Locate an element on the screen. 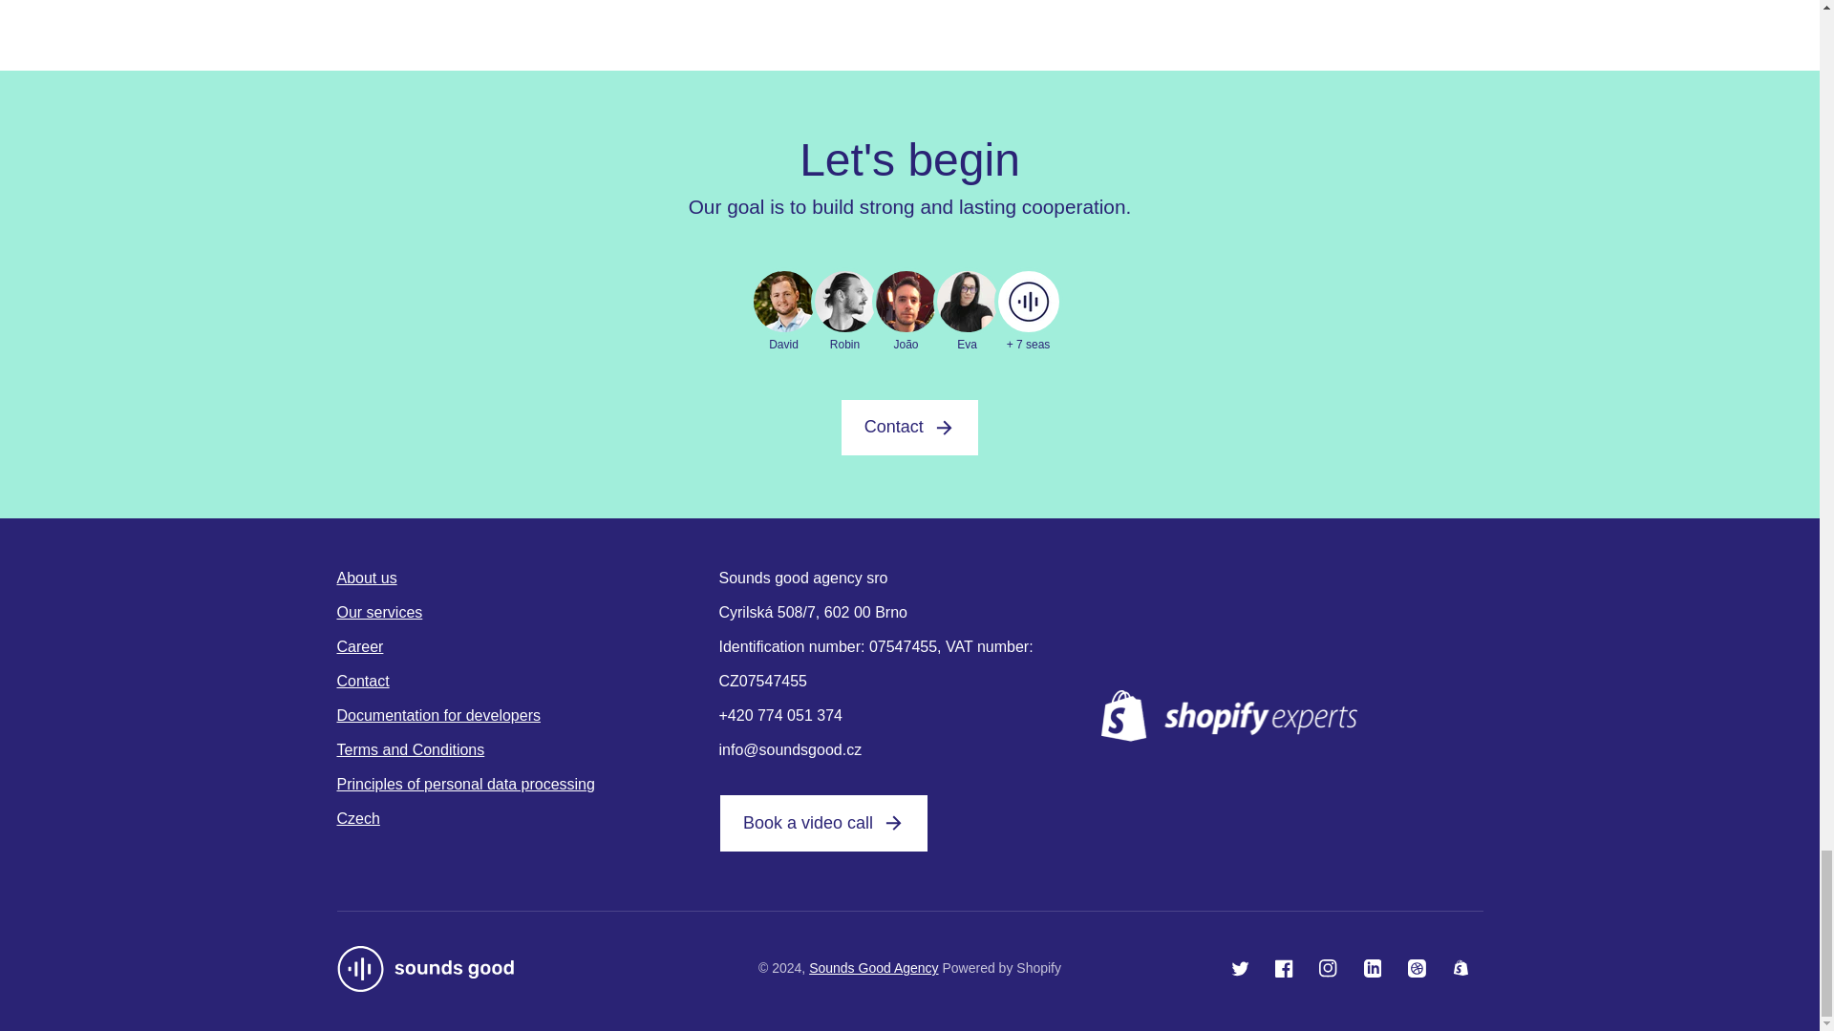 This screenshot has height=1031, width=1834. Career is located at coordinates (527, 646).